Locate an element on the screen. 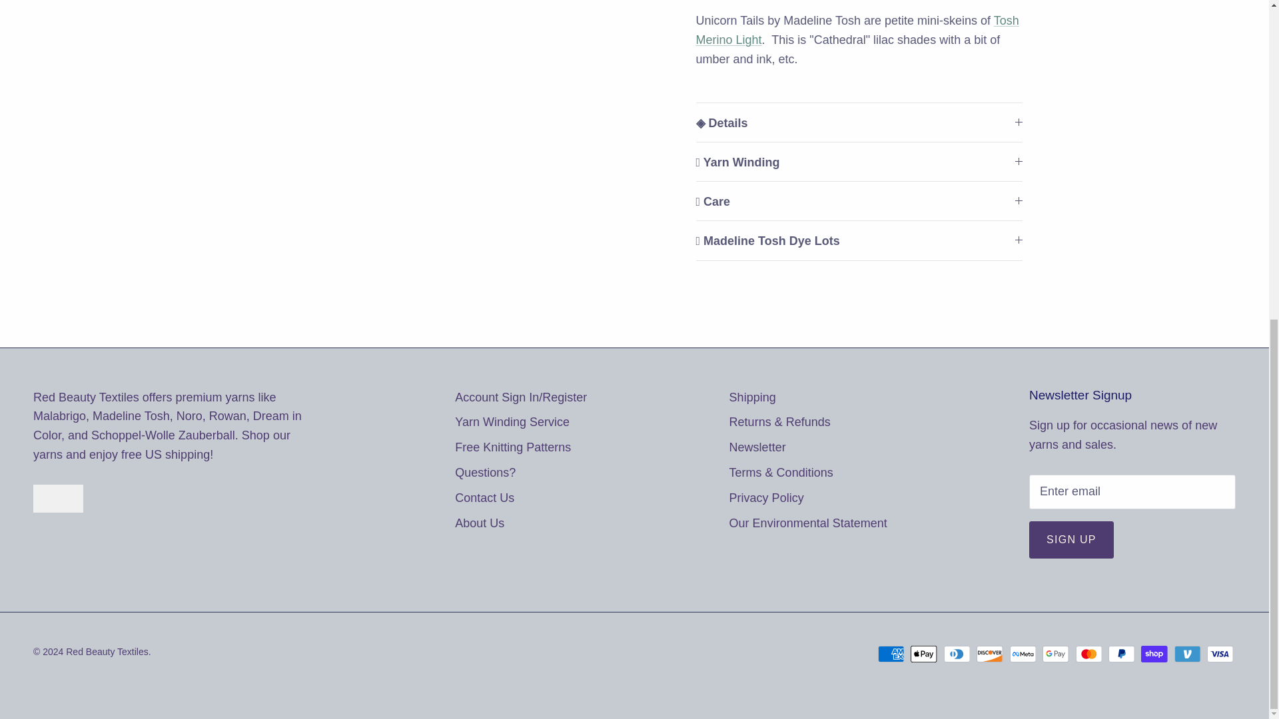 This screenshot has height=719, width=1279. Visa is located at coordinates (1220, 654).